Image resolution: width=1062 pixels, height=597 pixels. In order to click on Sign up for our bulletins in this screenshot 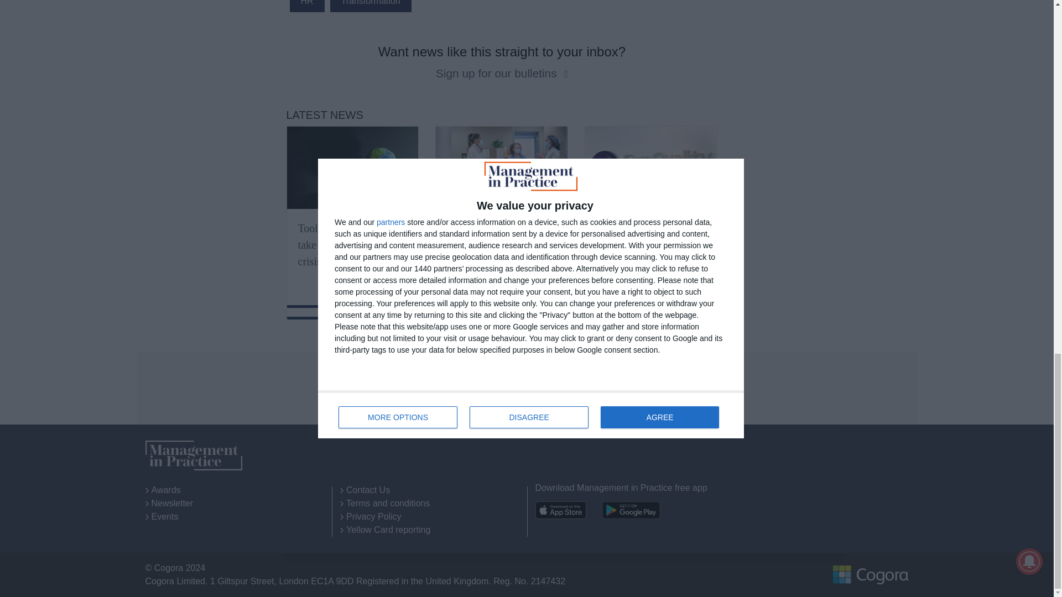, I will do `click(497, 73)`.